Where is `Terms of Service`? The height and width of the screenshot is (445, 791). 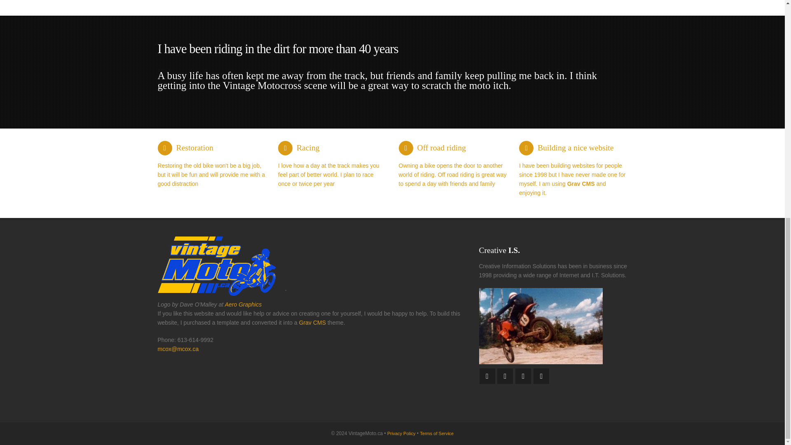
Terms of Service is located at coordinates (437, 433).